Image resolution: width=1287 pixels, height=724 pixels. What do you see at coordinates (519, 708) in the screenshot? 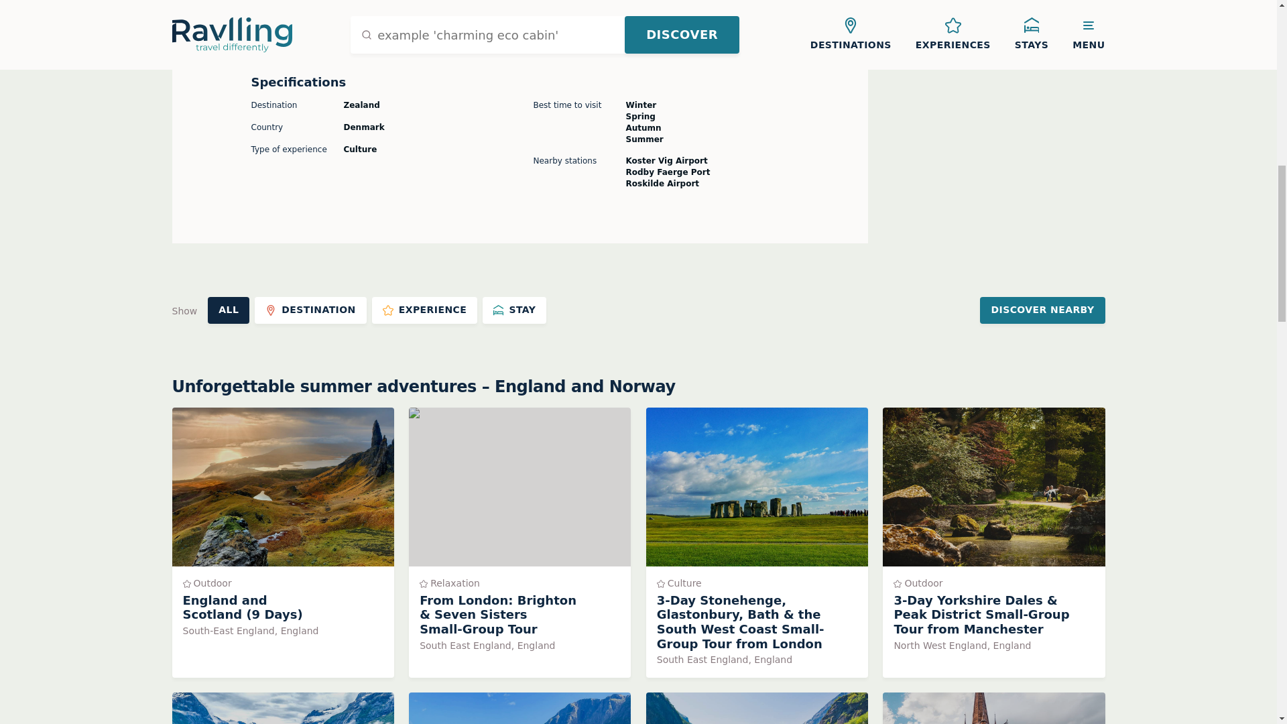
I see `5-days Fjord Norway adventure package` at bounding box center [519, 708].